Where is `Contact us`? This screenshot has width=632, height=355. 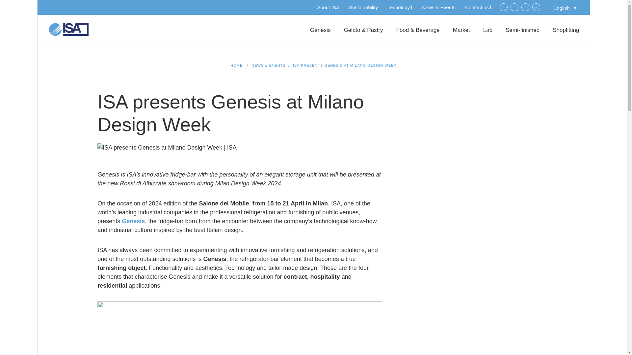 Contact us is located at coordinates (478, 7).